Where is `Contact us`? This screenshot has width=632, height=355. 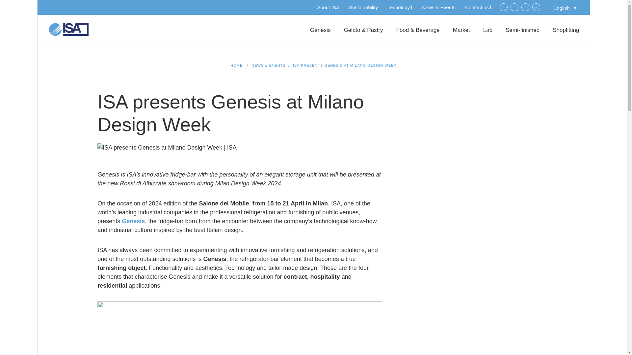 Contact us is located at coordinates (478, 7).